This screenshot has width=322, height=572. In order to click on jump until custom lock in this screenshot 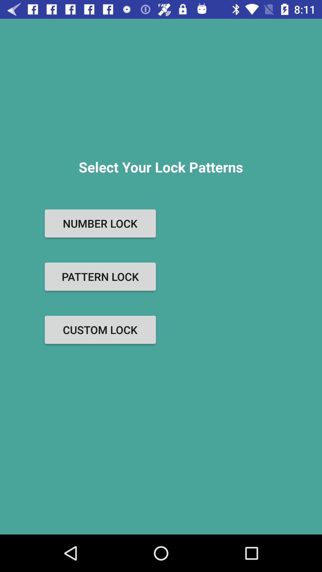, I will do `click(100, 329)`.